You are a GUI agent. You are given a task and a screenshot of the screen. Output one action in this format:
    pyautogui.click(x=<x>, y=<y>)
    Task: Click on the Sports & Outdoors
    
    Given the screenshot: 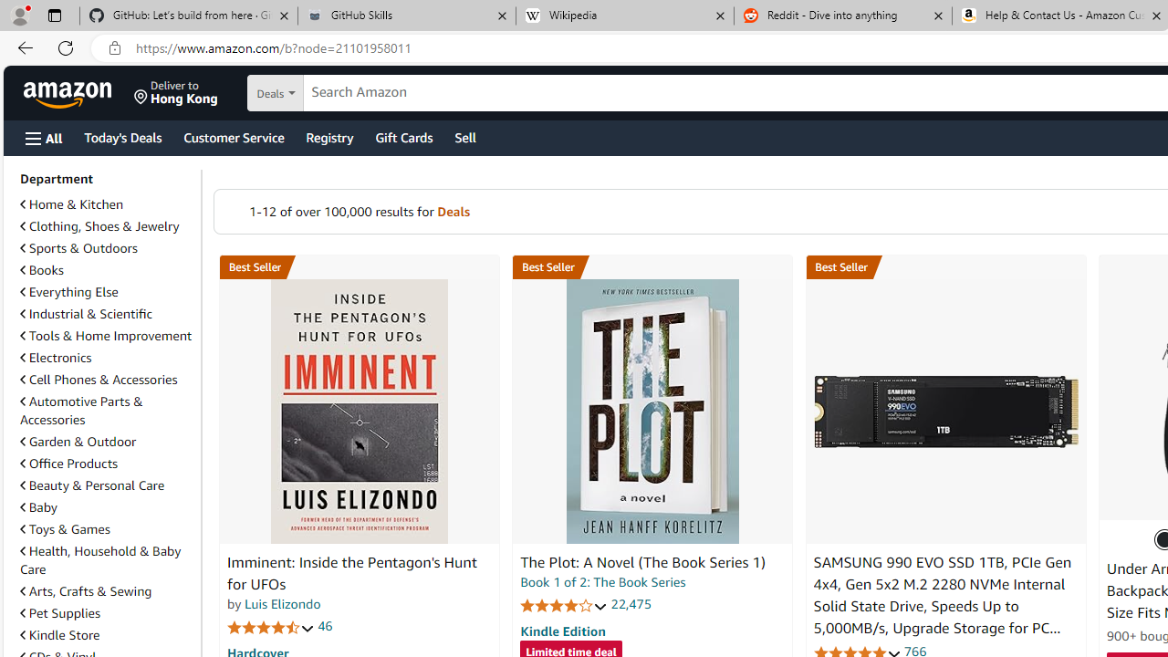 What is the action you would take?
    pyautogui.click(x=78, y=247)
    